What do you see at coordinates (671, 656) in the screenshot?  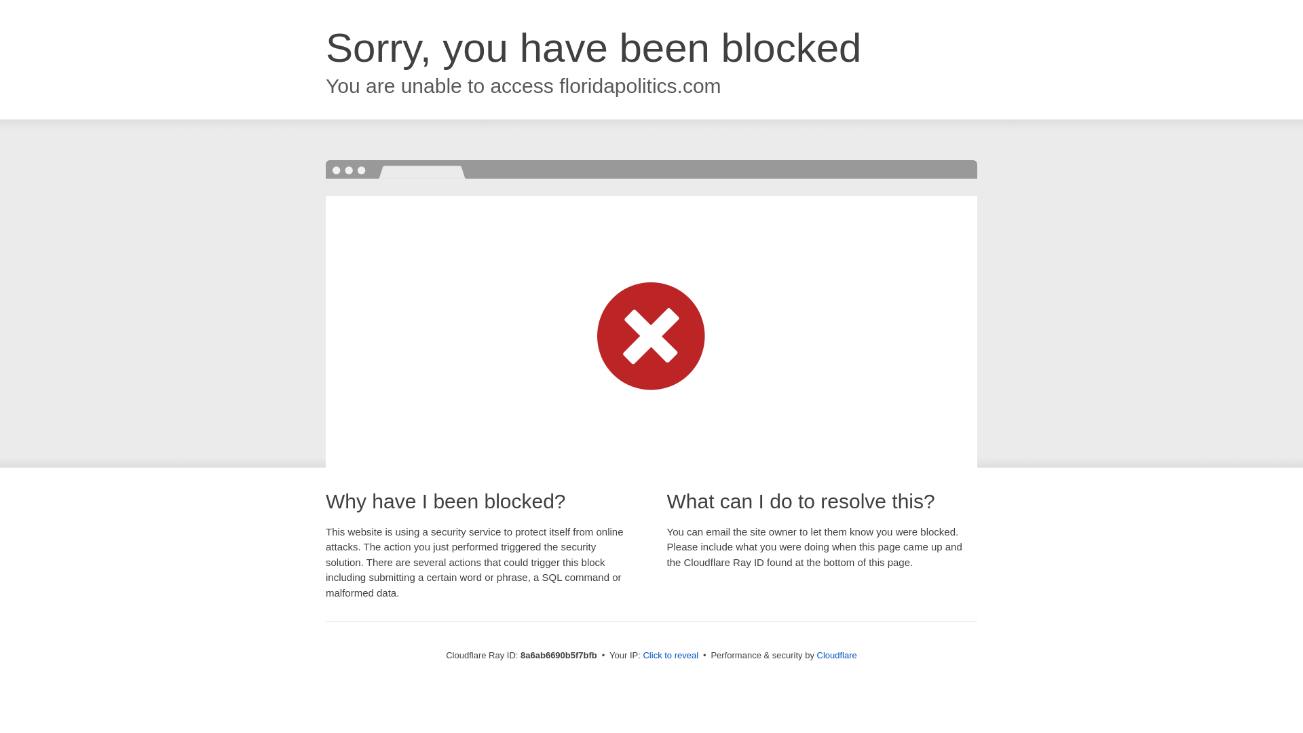 I see `Click to reveal` at bounding box center [671, 656].